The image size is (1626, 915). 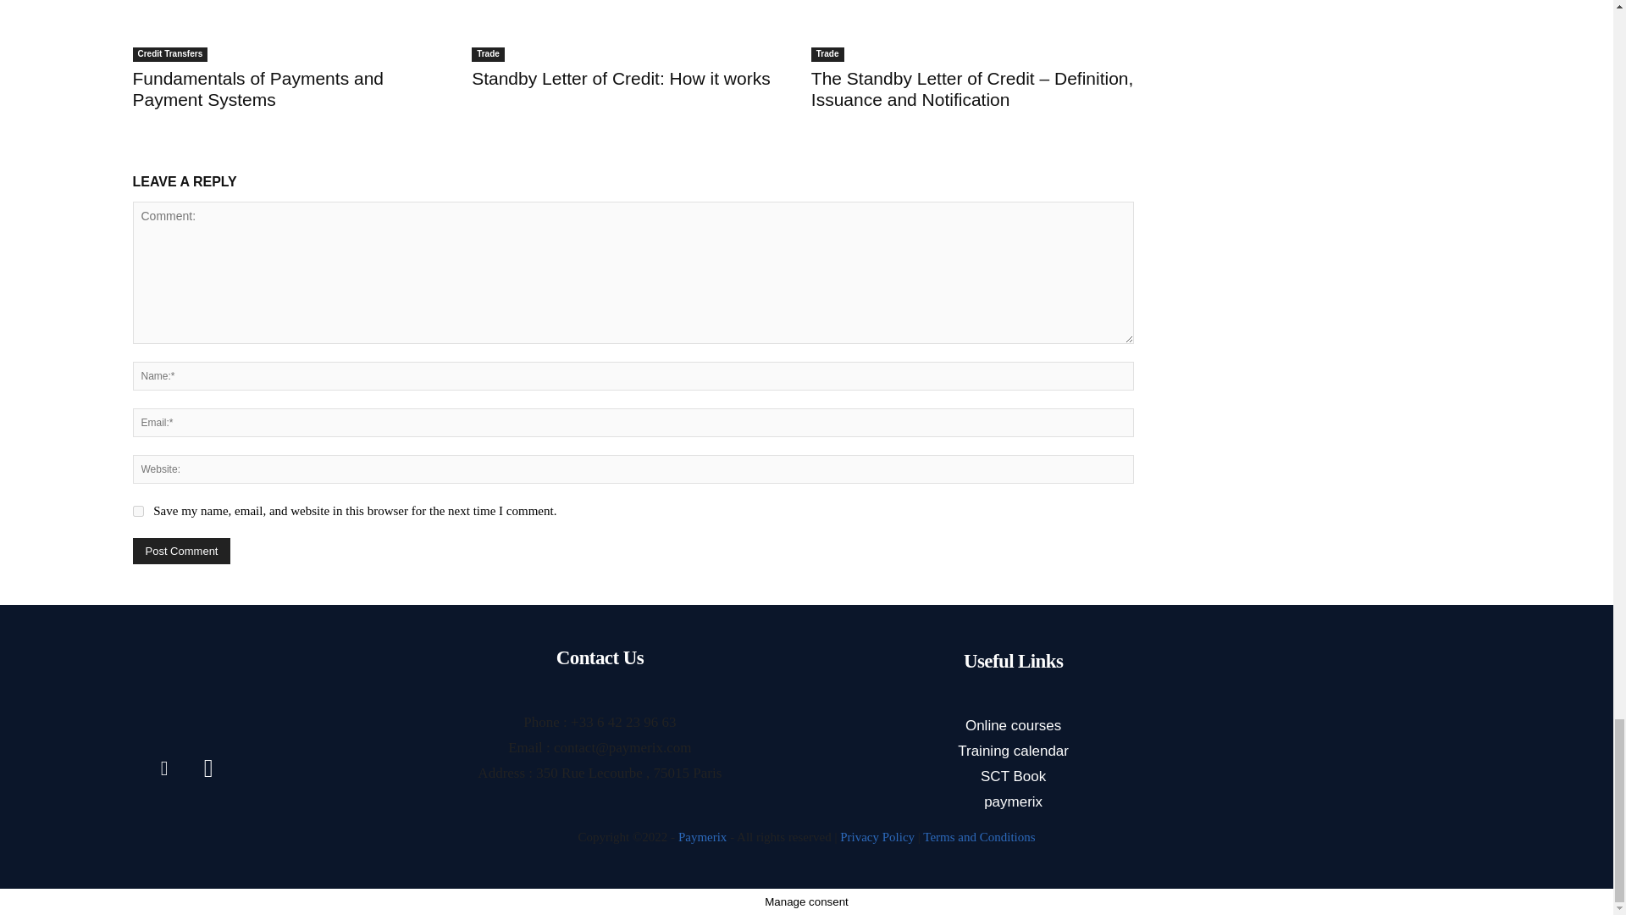 I want to click on Fundamentals of Payments and Payment Systems, so click(x=293, y=30).